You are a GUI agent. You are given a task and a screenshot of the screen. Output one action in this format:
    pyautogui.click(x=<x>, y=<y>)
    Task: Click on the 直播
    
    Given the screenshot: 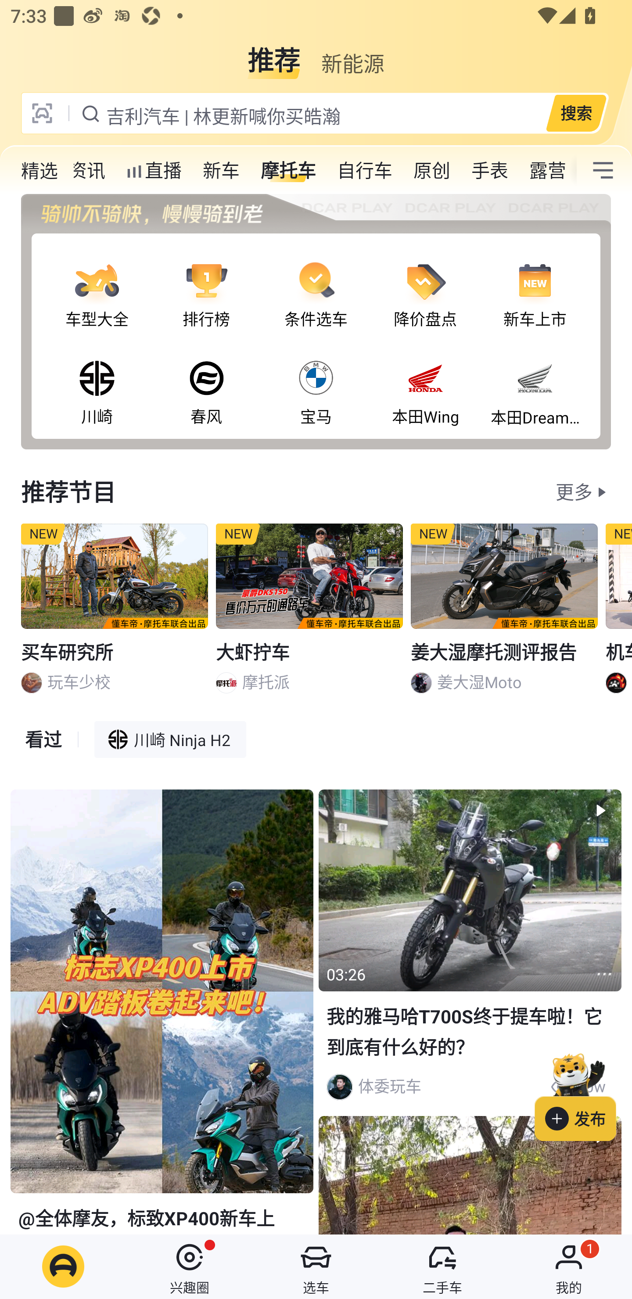 What is the action you would take?
    pyautogui.click(x=154, y=170)
    